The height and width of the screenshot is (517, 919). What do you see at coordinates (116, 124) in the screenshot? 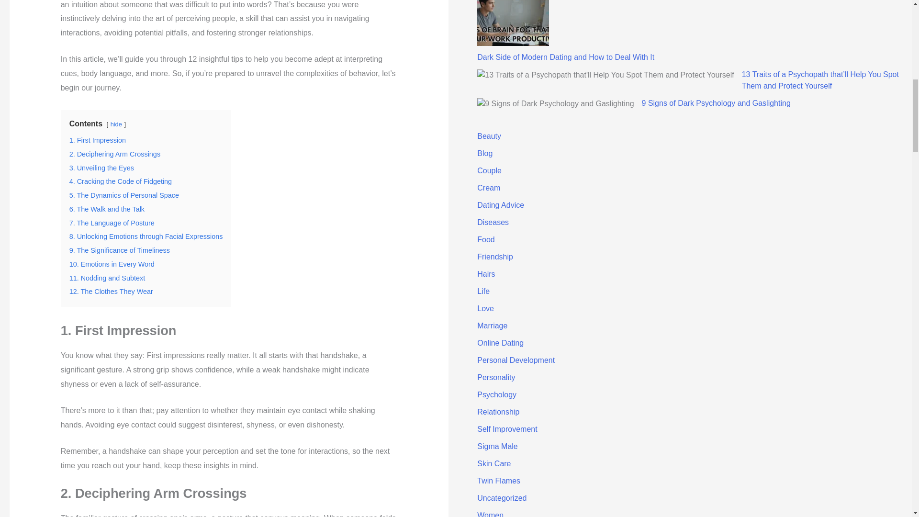
I see `hide` at bounding box center [116, 124].